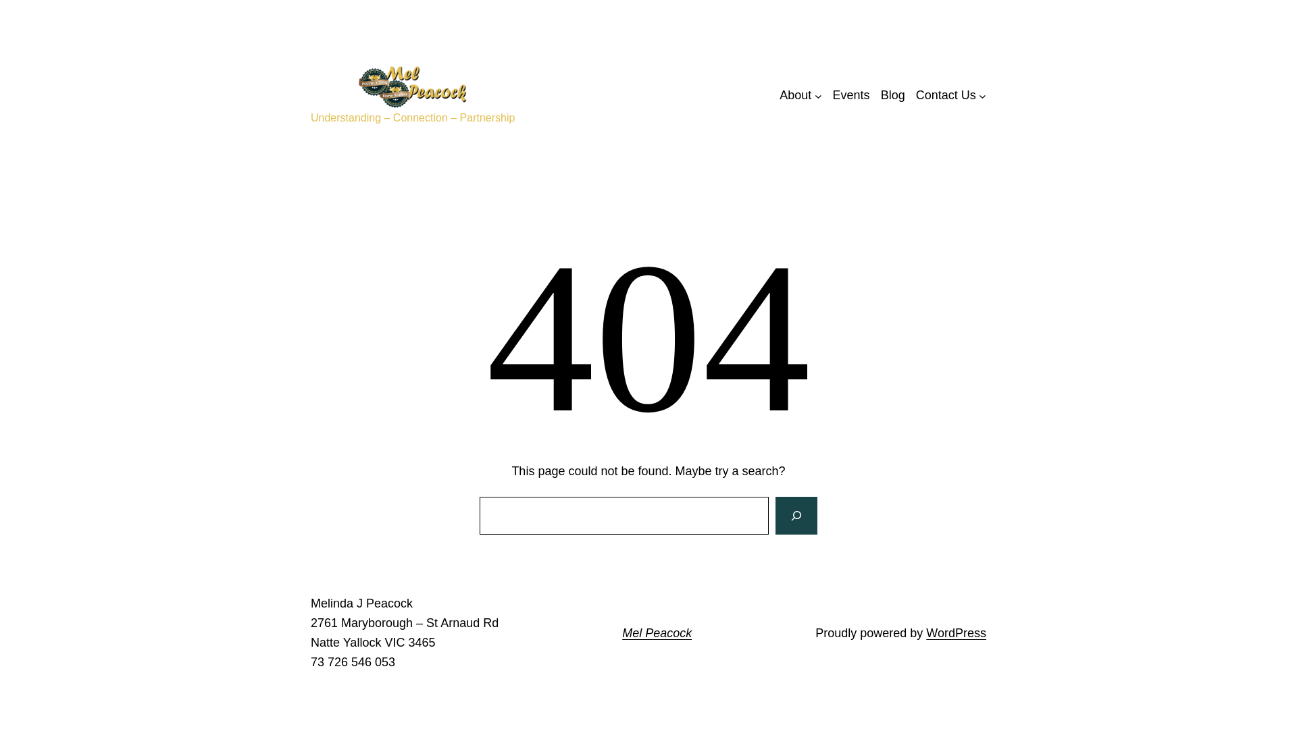 The image size is (1297, 729). Describe the element at coordinates (946, 95) in the screenshot. I see `Contact Us` at that location.